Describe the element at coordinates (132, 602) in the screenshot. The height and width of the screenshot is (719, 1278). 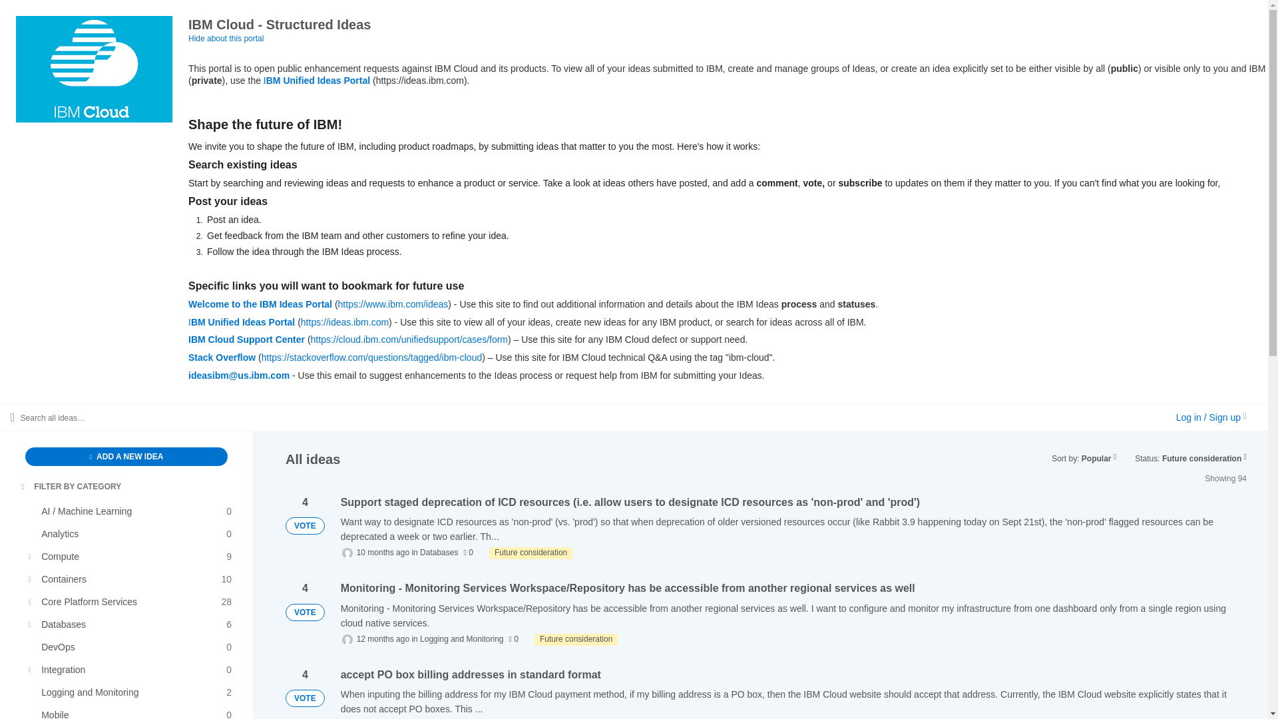
I see `Future consideration` at that location.